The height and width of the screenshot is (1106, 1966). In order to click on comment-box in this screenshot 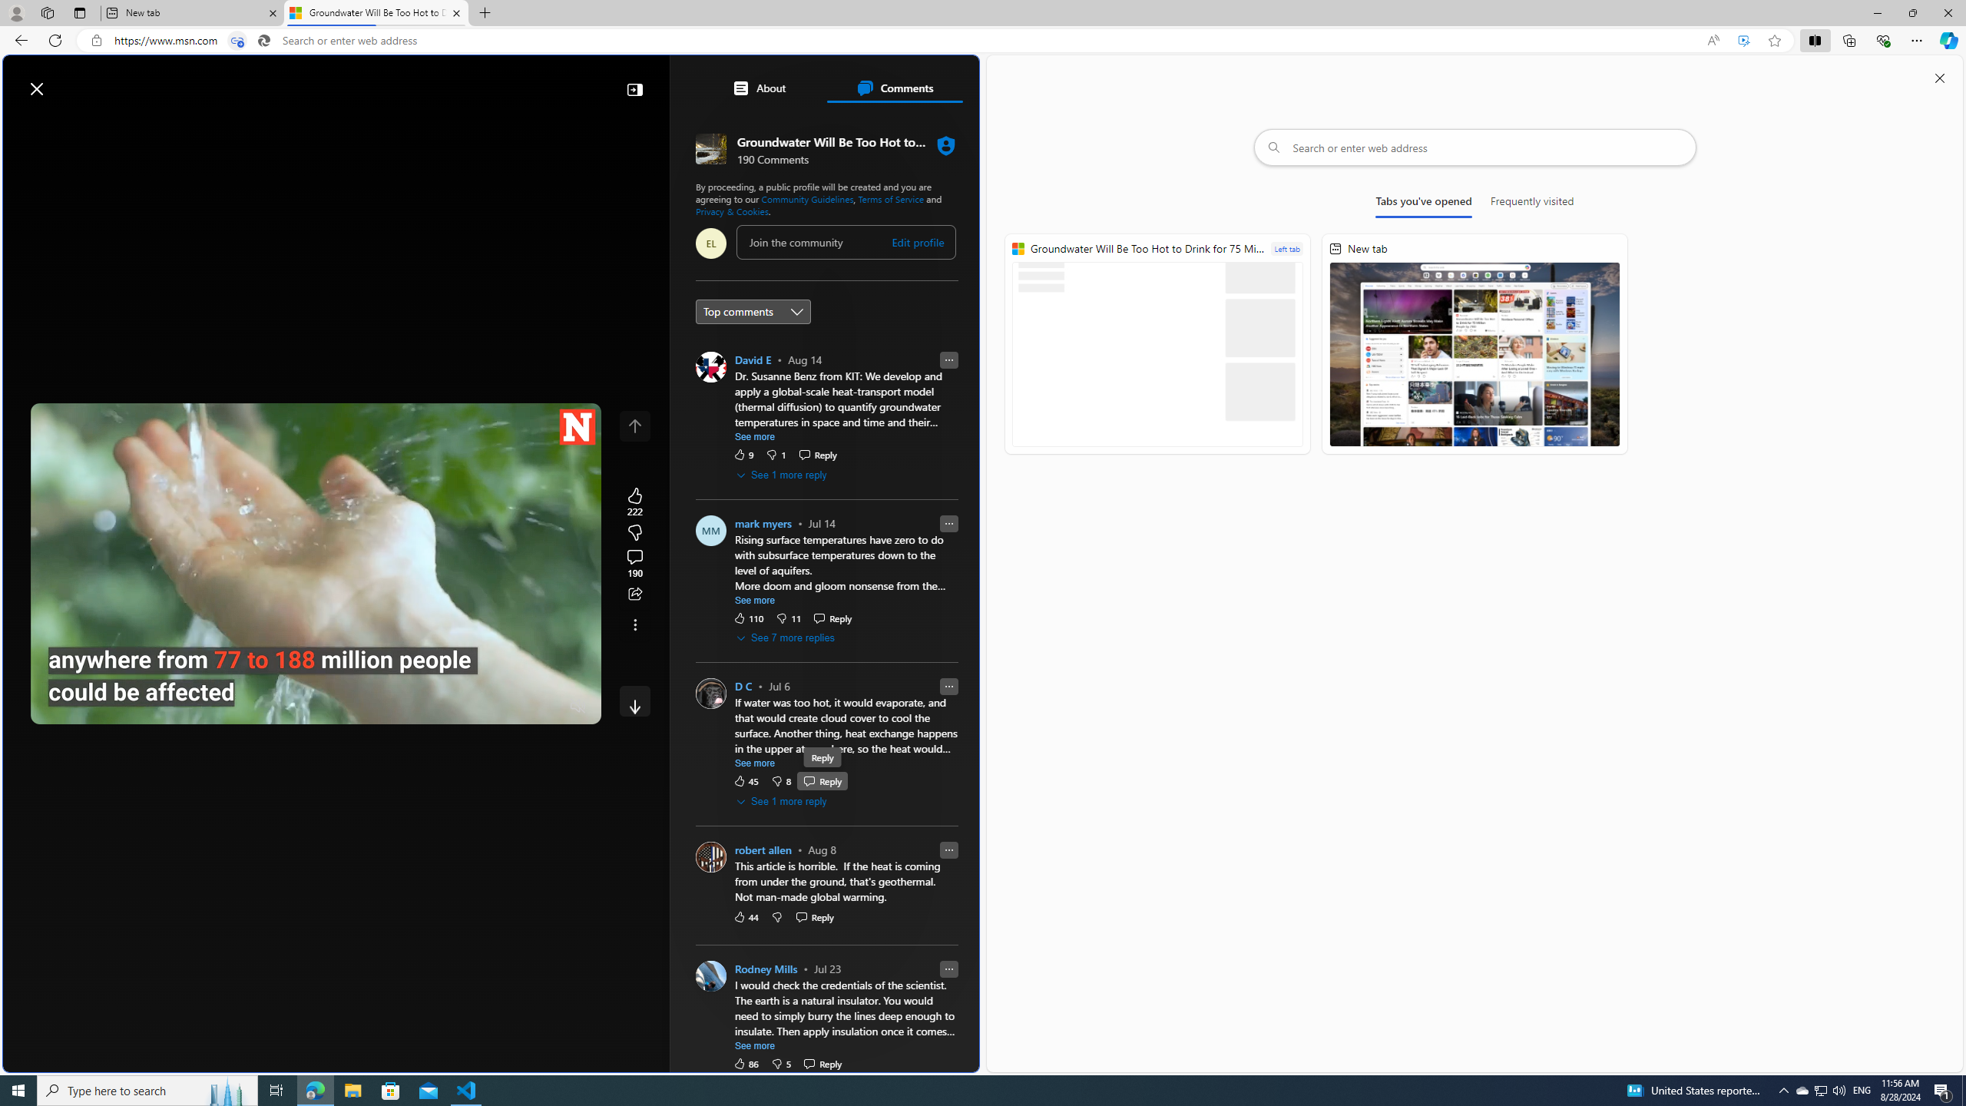, I will do `click(845, 242)`.